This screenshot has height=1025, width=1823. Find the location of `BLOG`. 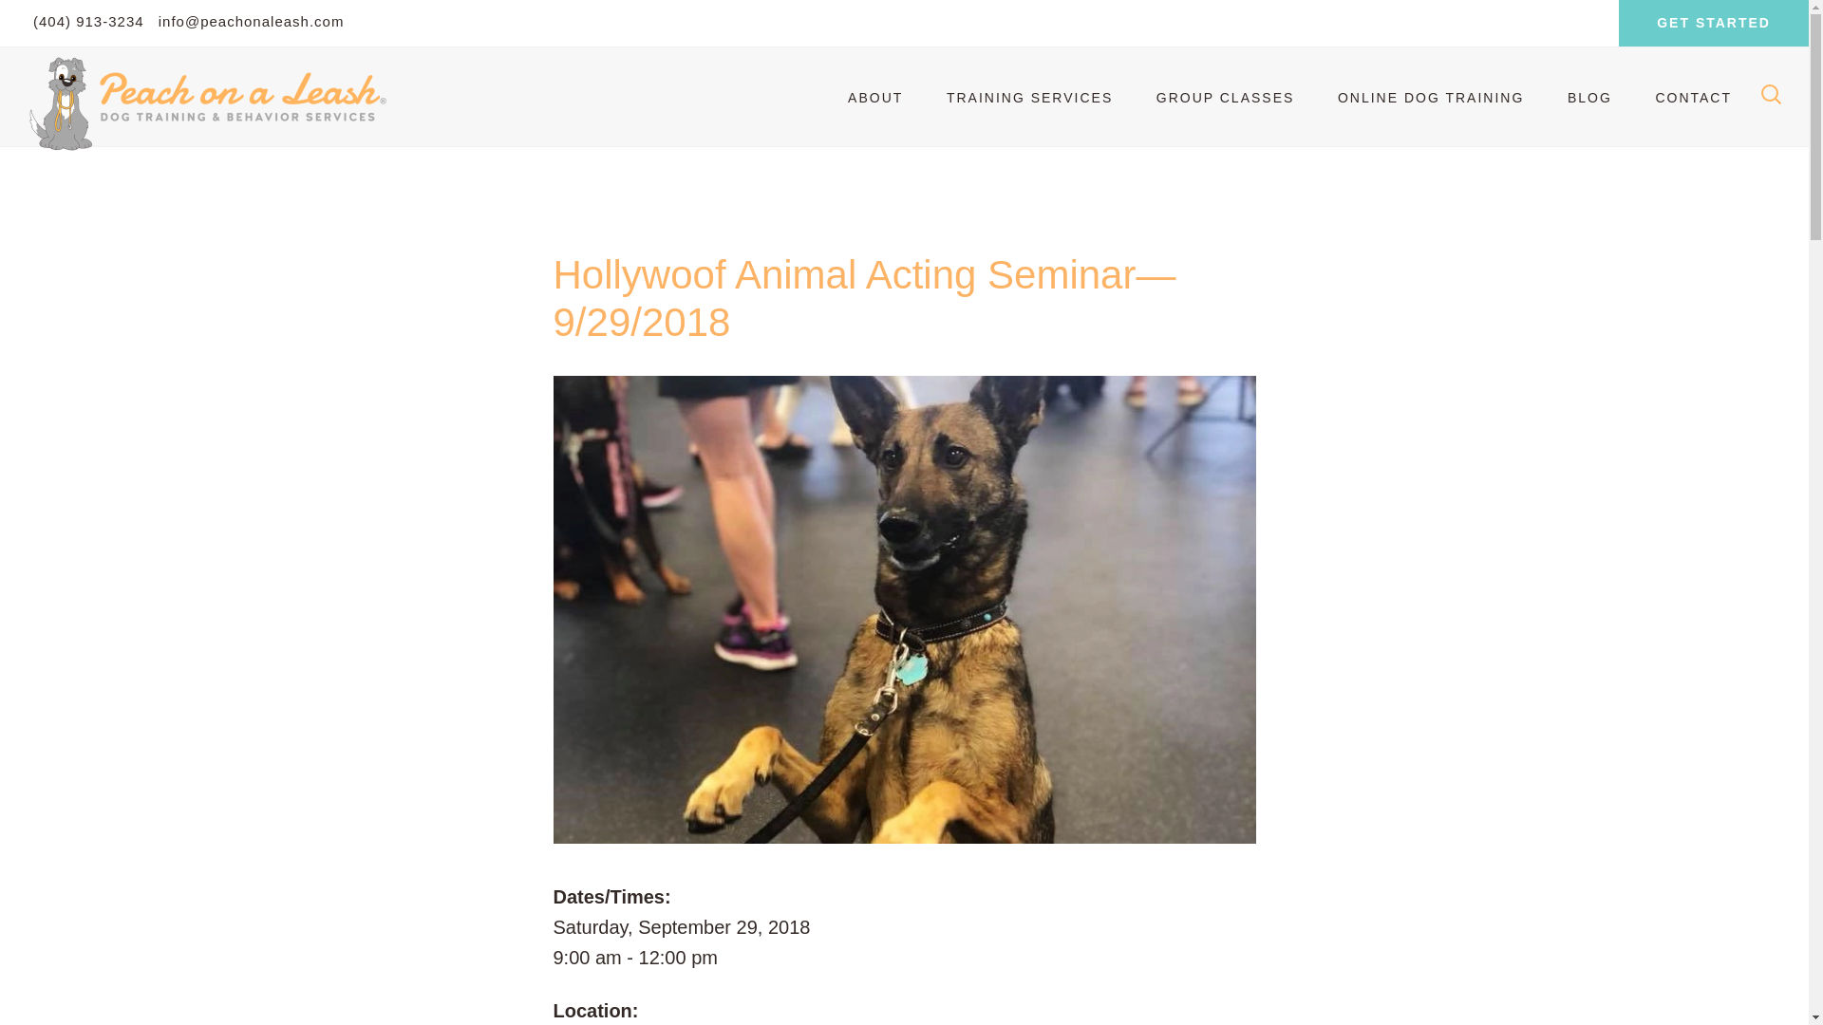

BLOG is located at coordinates (1589, 98).